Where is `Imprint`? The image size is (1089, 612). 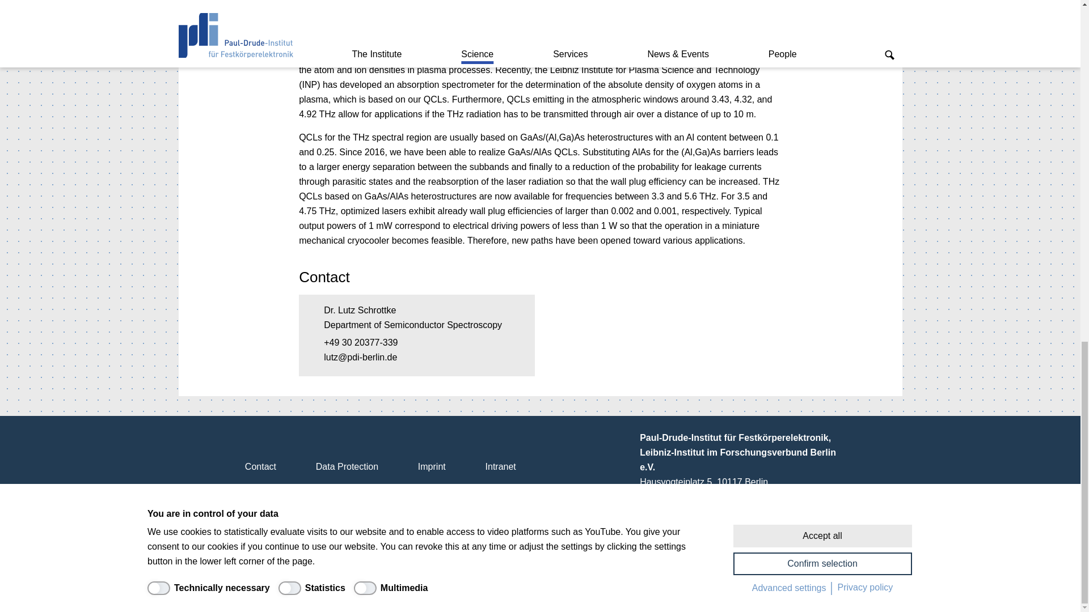
Imprint is located at coordinates (431, 466).